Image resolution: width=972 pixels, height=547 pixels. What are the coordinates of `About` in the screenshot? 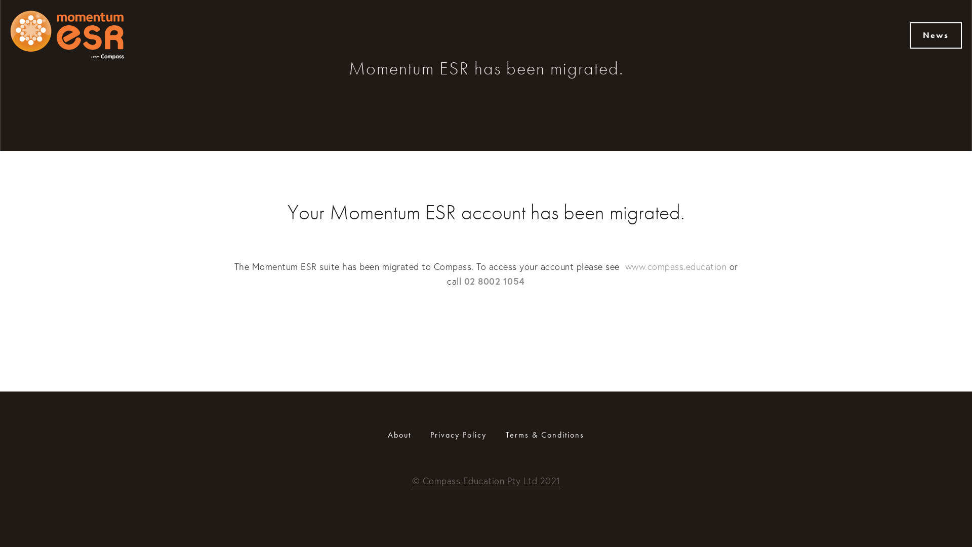 It's located at (403, 435).